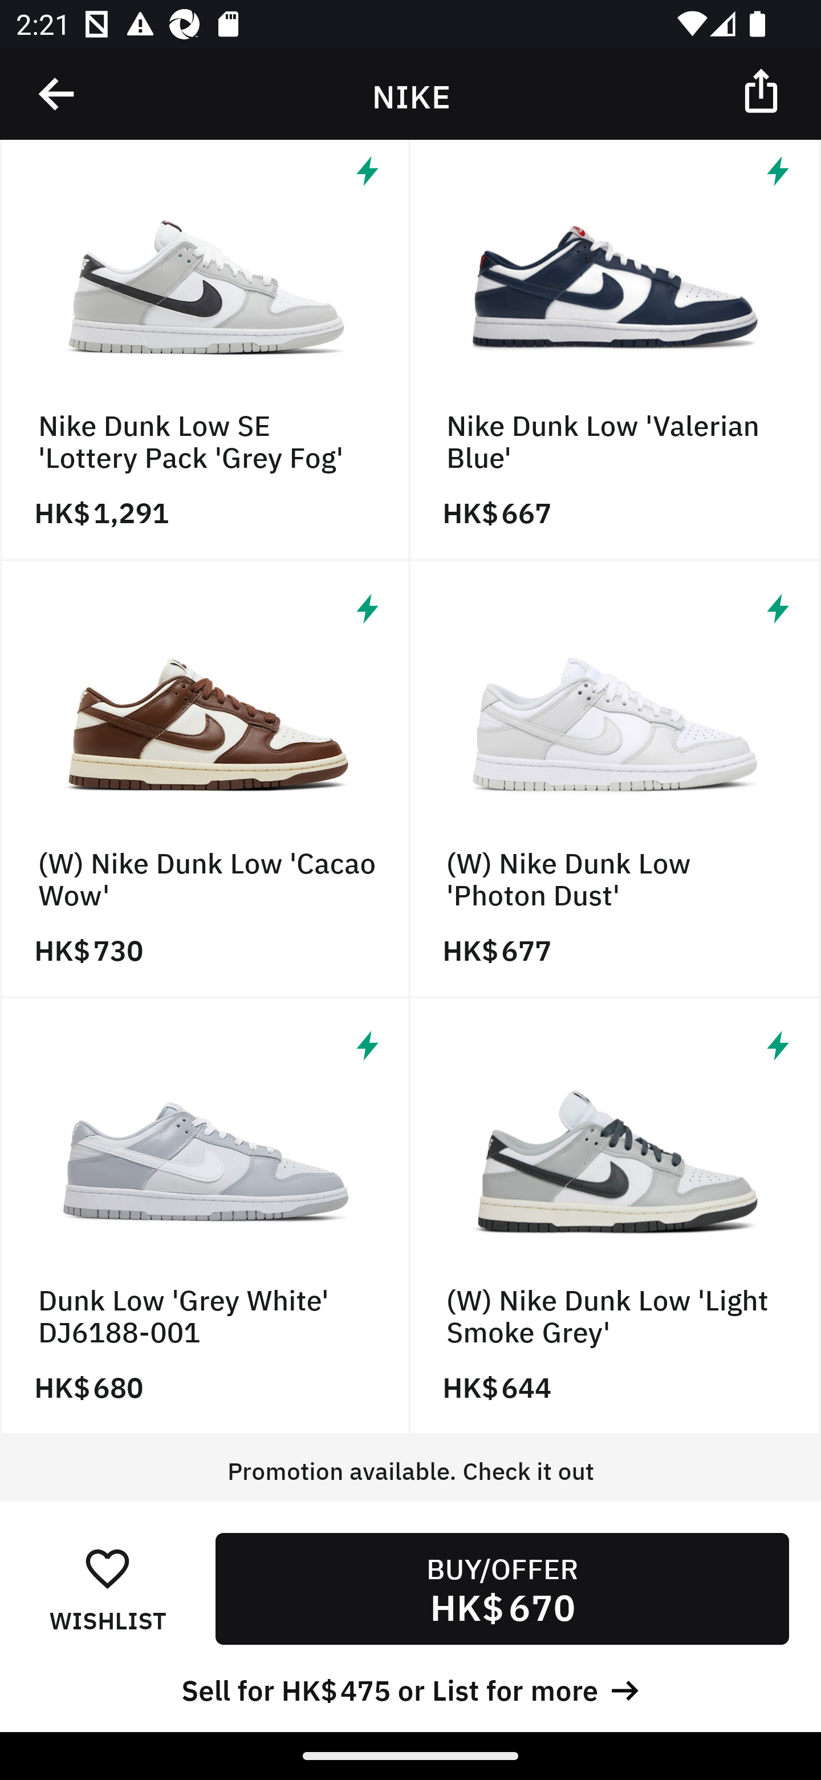 This screenshot has width=821, height=1780. Describe the element at coordinates (616, 1216) in the screenshot. I see ` (W) Nike Dunk Low 'Light Smoke Grey' HK$ 644` at that location.